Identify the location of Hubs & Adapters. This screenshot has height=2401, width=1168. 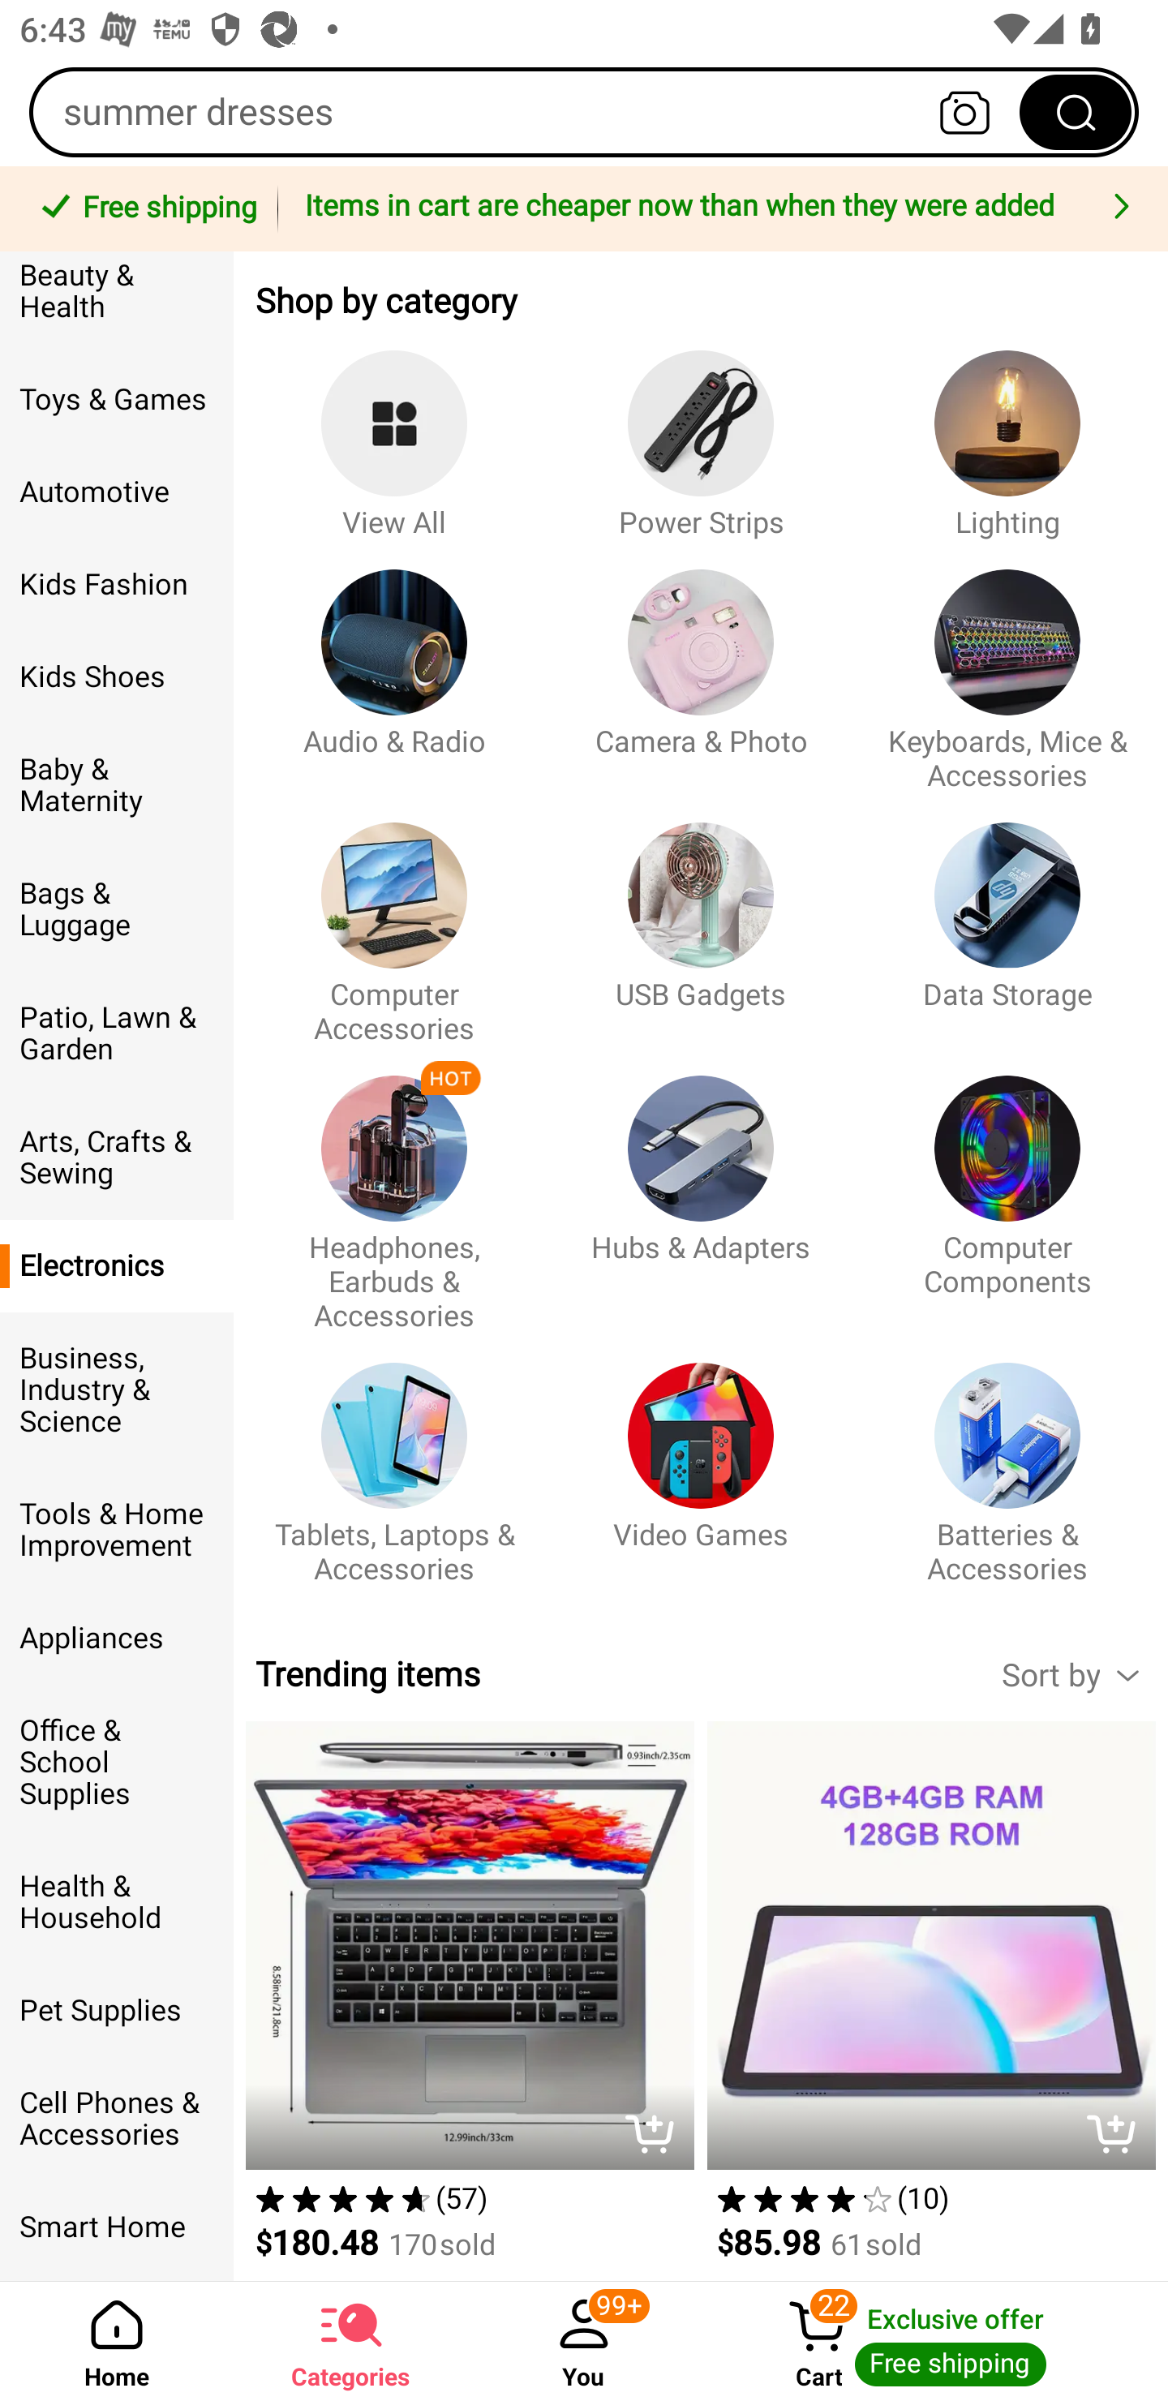
(701, 1189).